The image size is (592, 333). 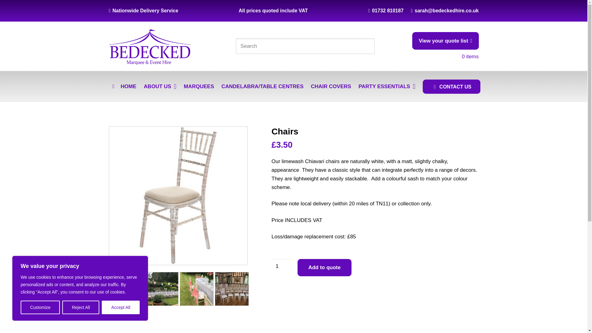 I want to click on 1, so click(x=282, y=266).